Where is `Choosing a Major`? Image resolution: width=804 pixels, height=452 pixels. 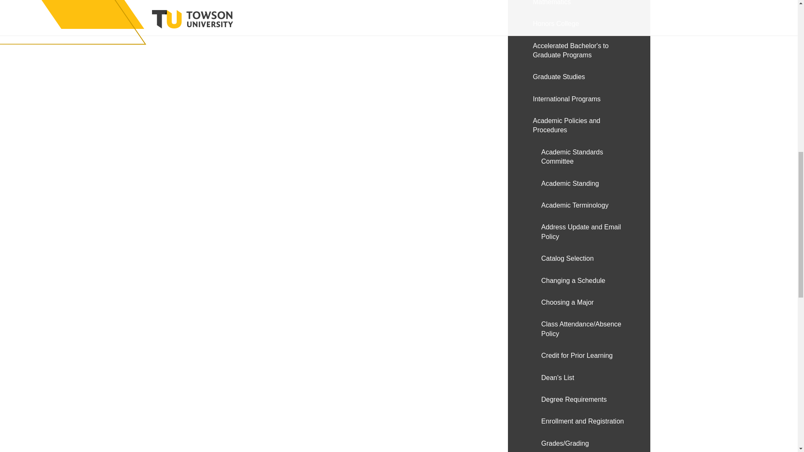
Choosing a Major is located at coordinates (578, 302).